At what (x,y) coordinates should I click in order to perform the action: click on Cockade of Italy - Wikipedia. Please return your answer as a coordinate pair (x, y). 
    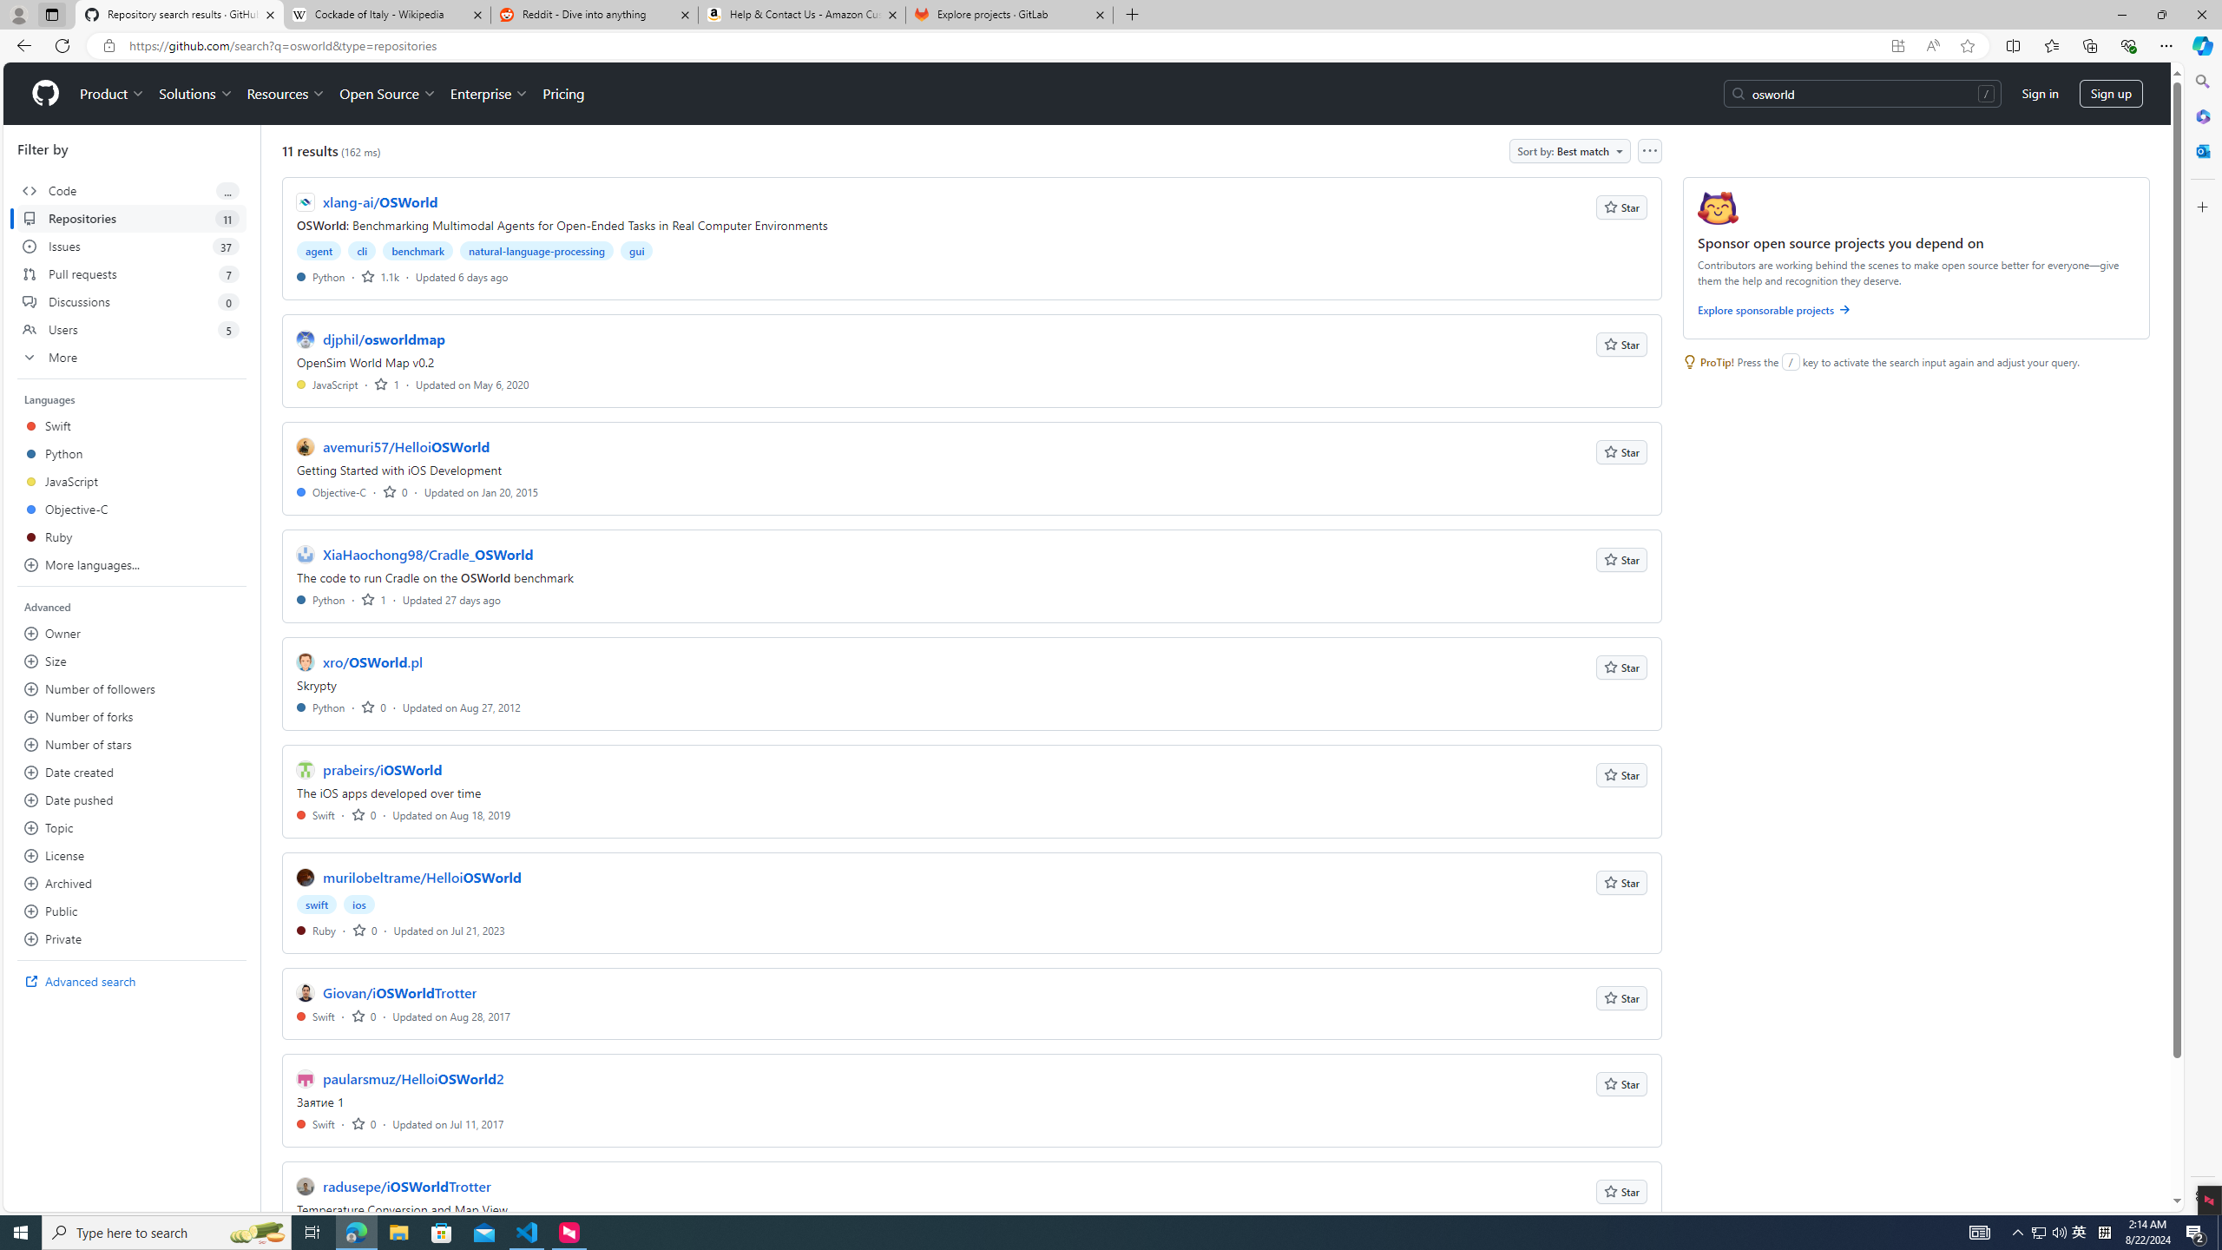
    Looking at the image, I should click on (386, 15).